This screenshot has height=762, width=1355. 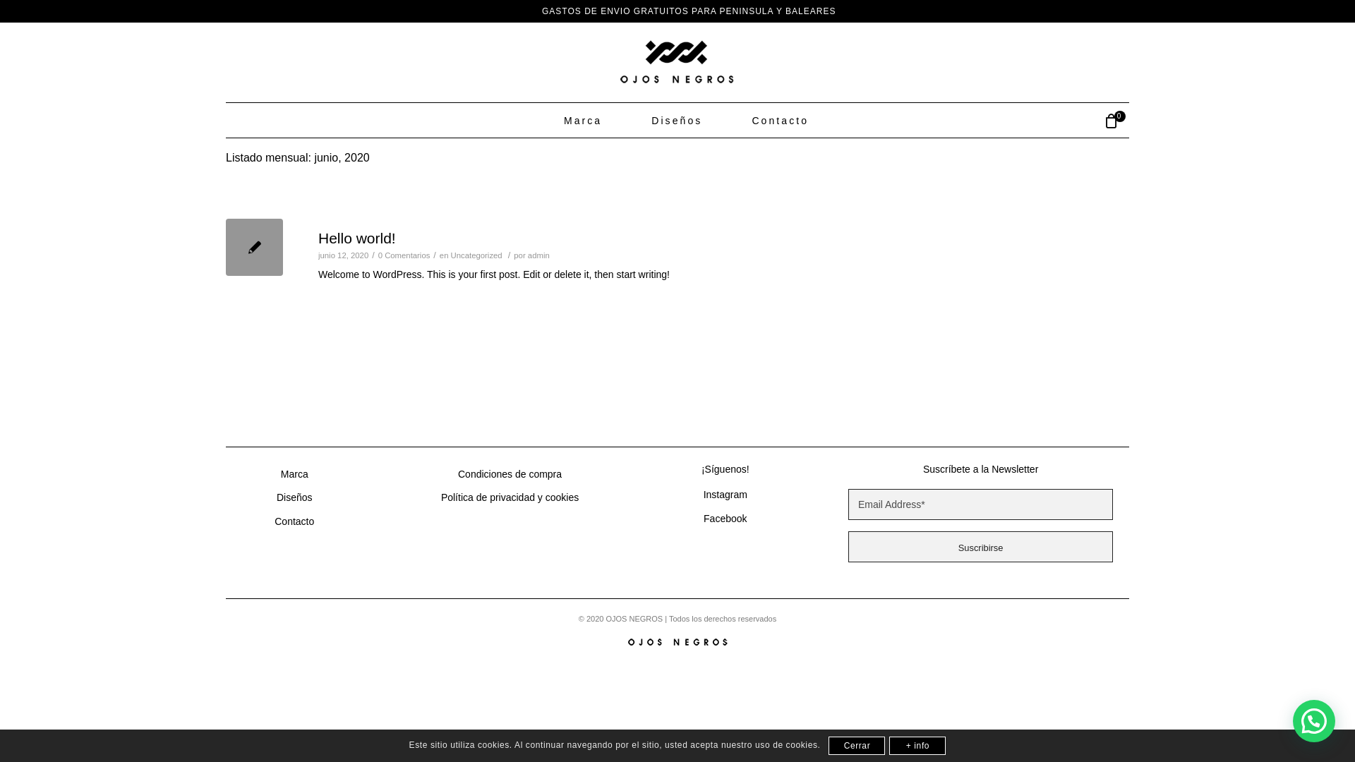 What do you see at coordinates (917, 746) in the screenshot?
I see `+ info` at bounding box center [917, 746].